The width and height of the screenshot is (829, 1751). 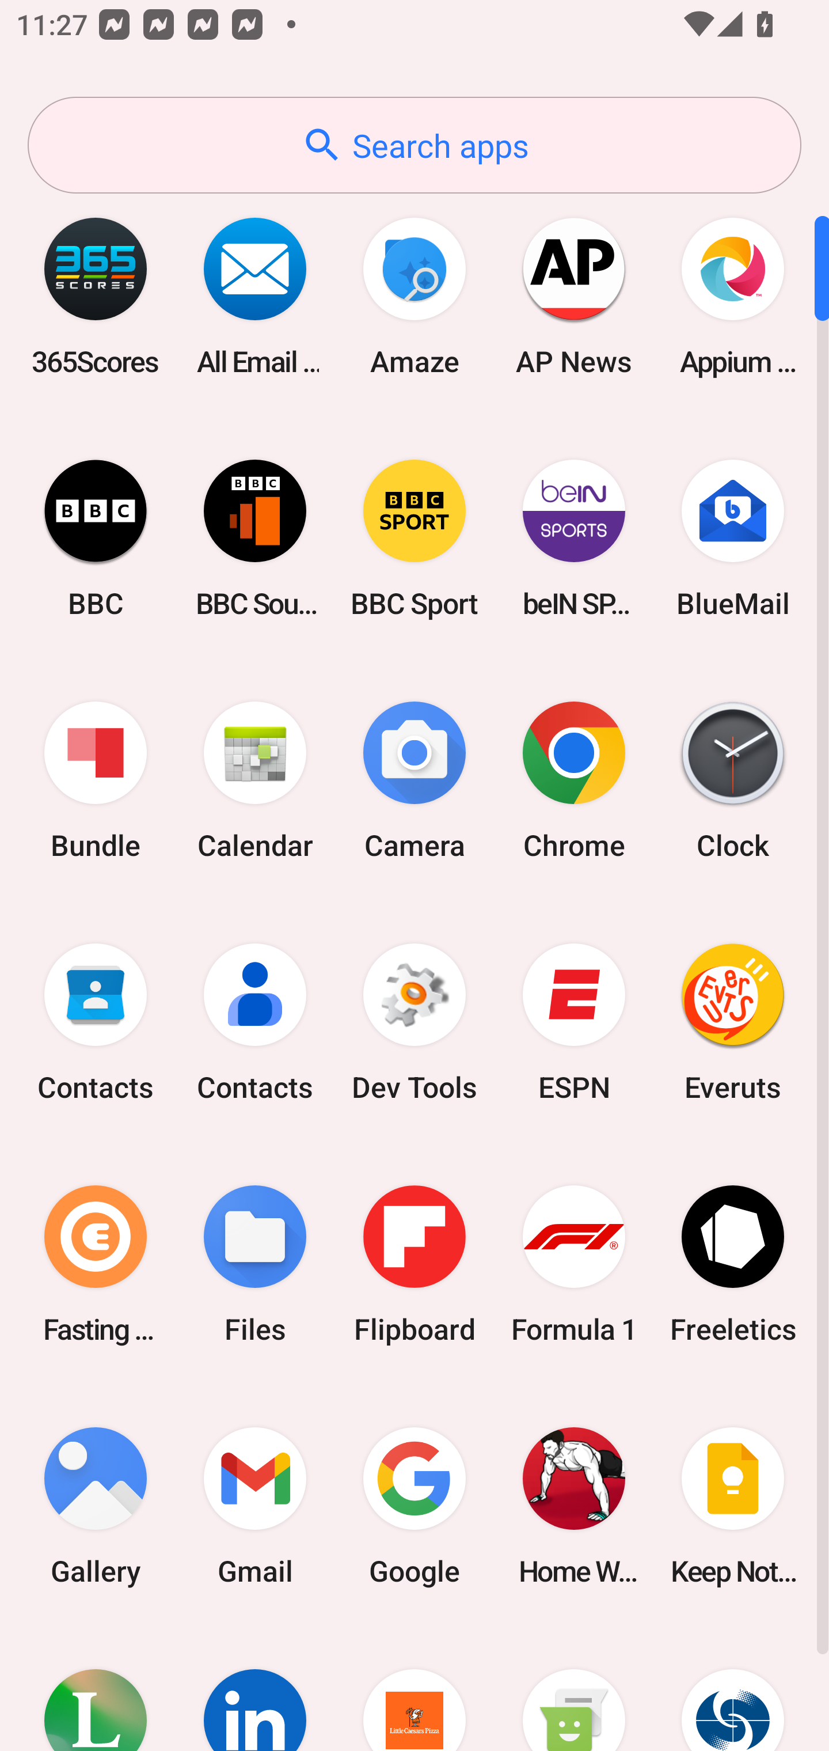 What do you see at coordinates (414, 781) in the screenshot?
I see `Camera` at bounding box center [414, 781].